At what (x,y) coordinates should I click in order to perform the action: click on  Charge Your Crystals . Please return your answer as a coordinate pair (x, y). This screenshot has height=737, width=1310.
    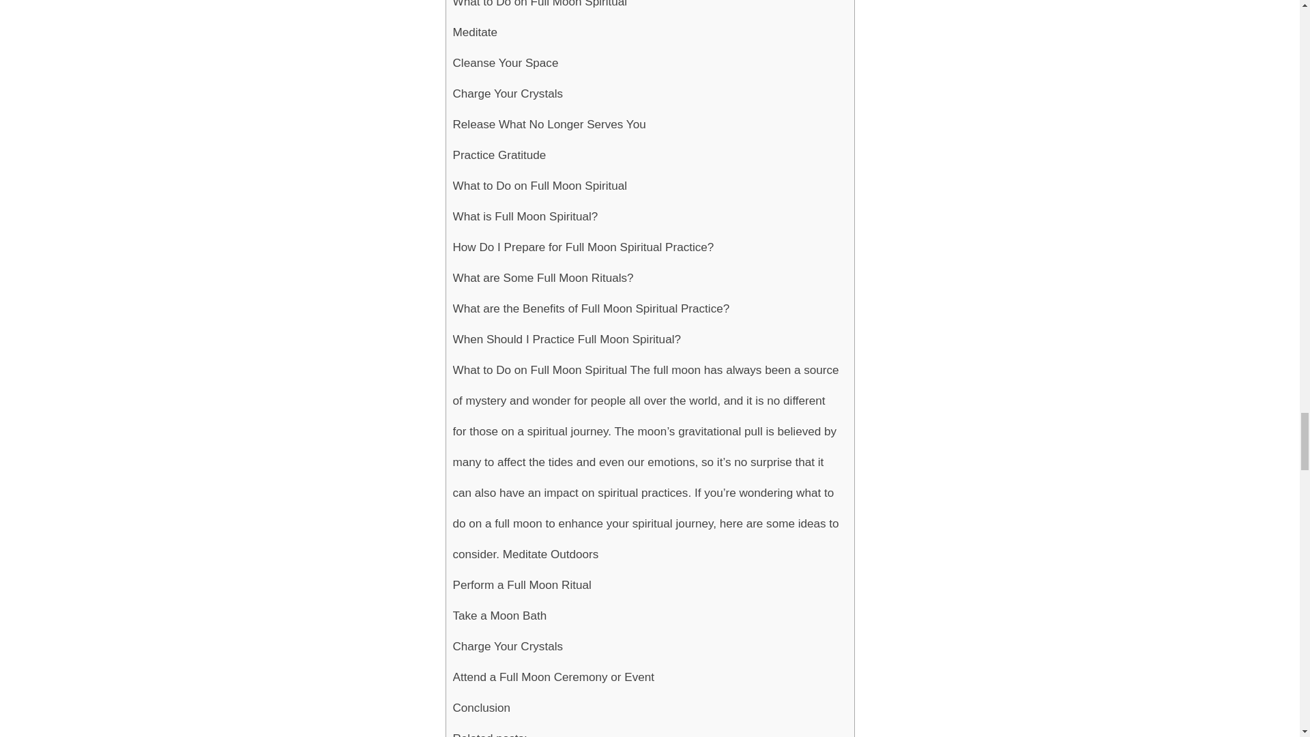
    Looking at the image, I should click on (508, 93).